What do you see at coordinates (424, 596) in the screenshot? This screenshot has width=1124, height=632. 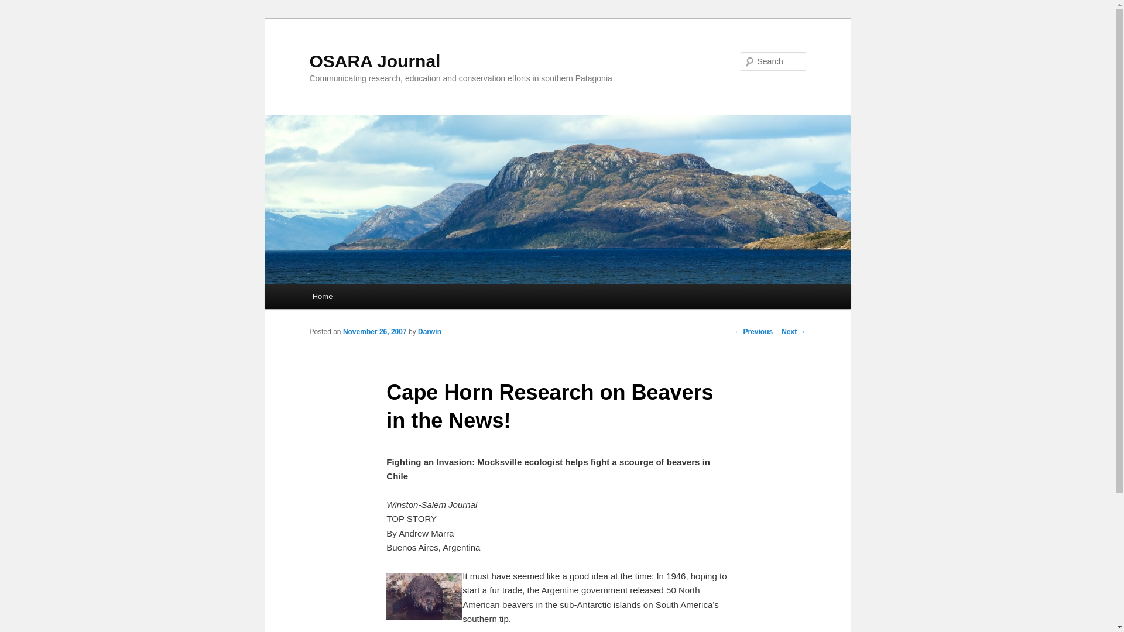 I see `beaver5.JPG` at bounding box center [424, 596].